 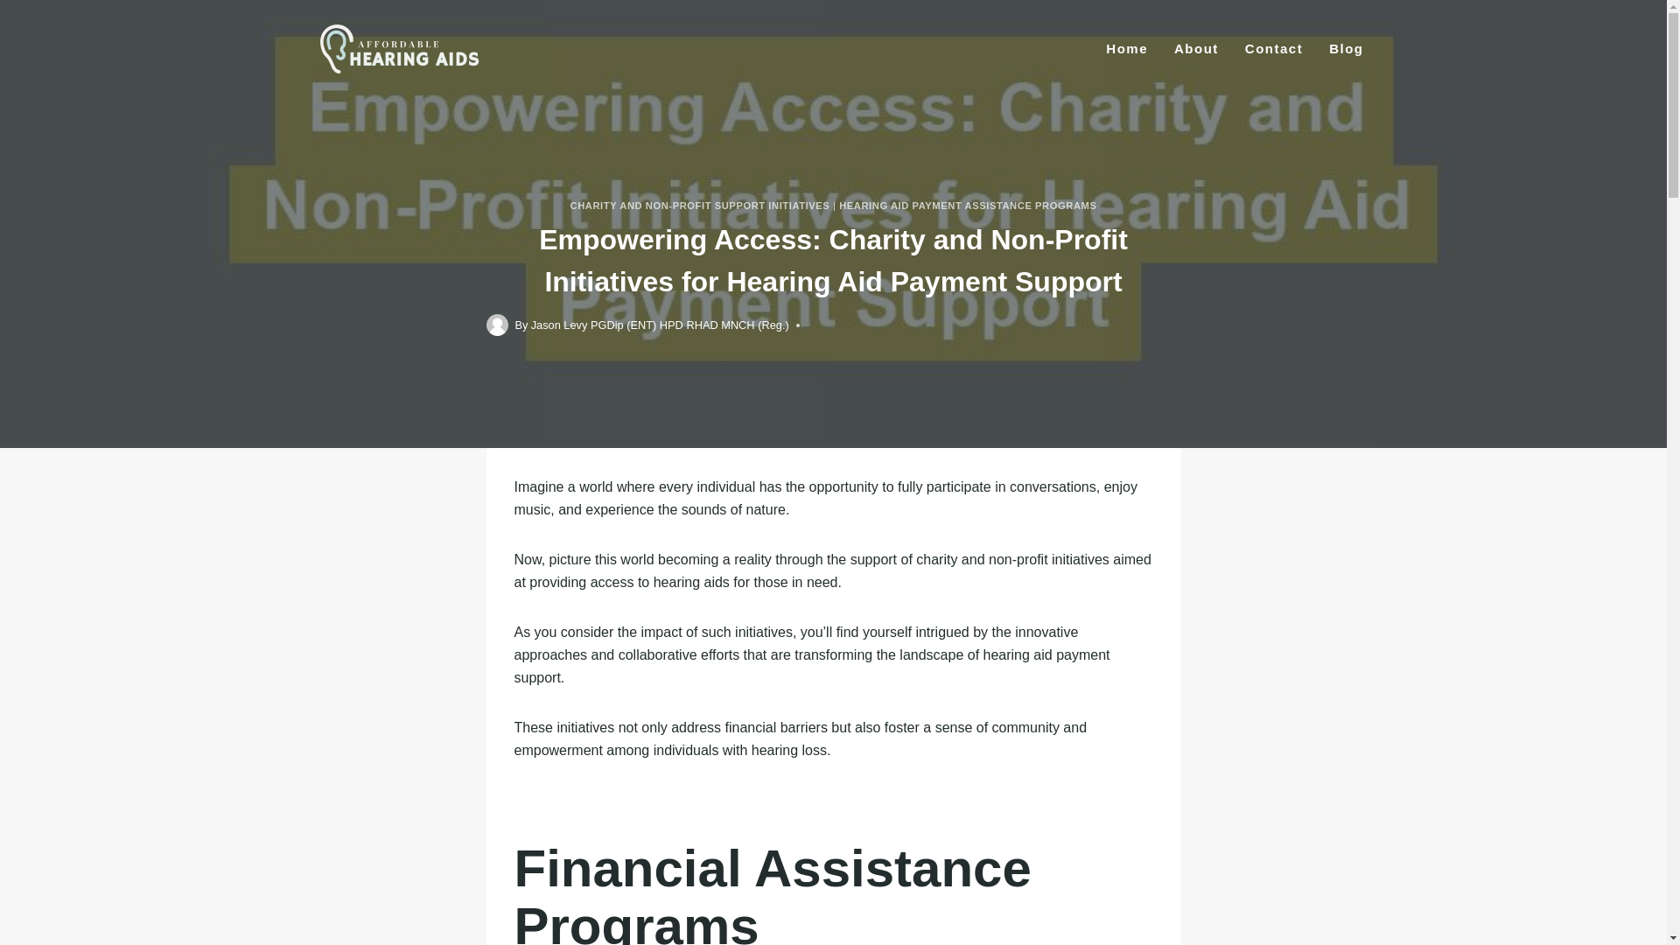 What do you see at coordinates (1273, 49) in the screenshot?
I see `Contact` at bounding box center [1273, 49].